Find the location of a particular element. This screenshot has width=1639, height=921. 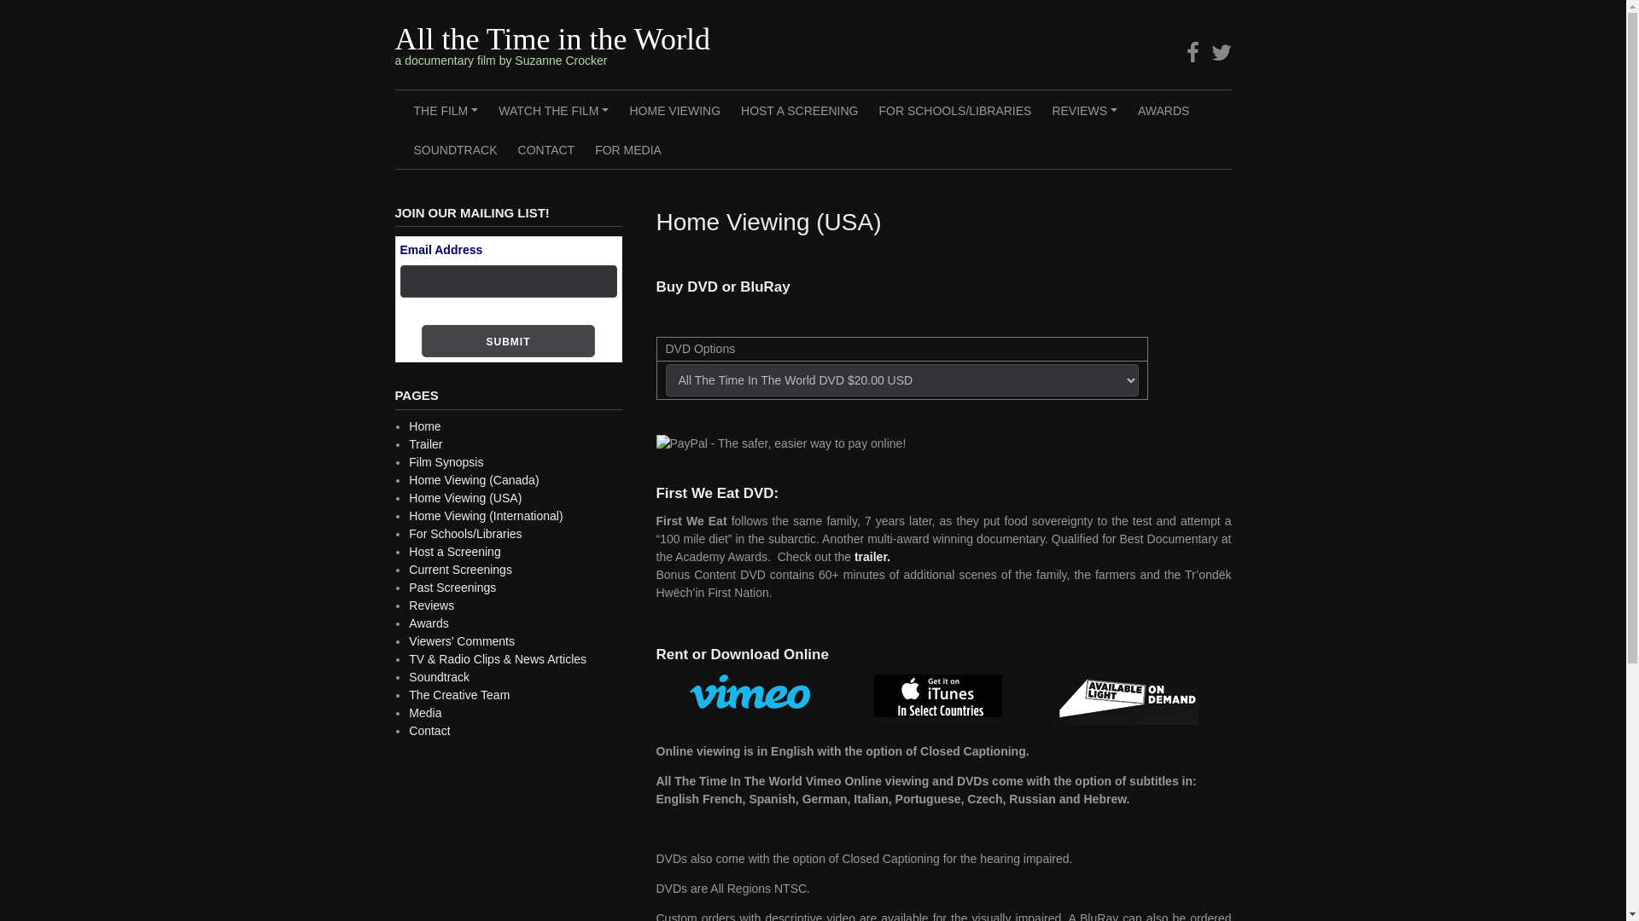

Media is located at coordinates (425, 713).